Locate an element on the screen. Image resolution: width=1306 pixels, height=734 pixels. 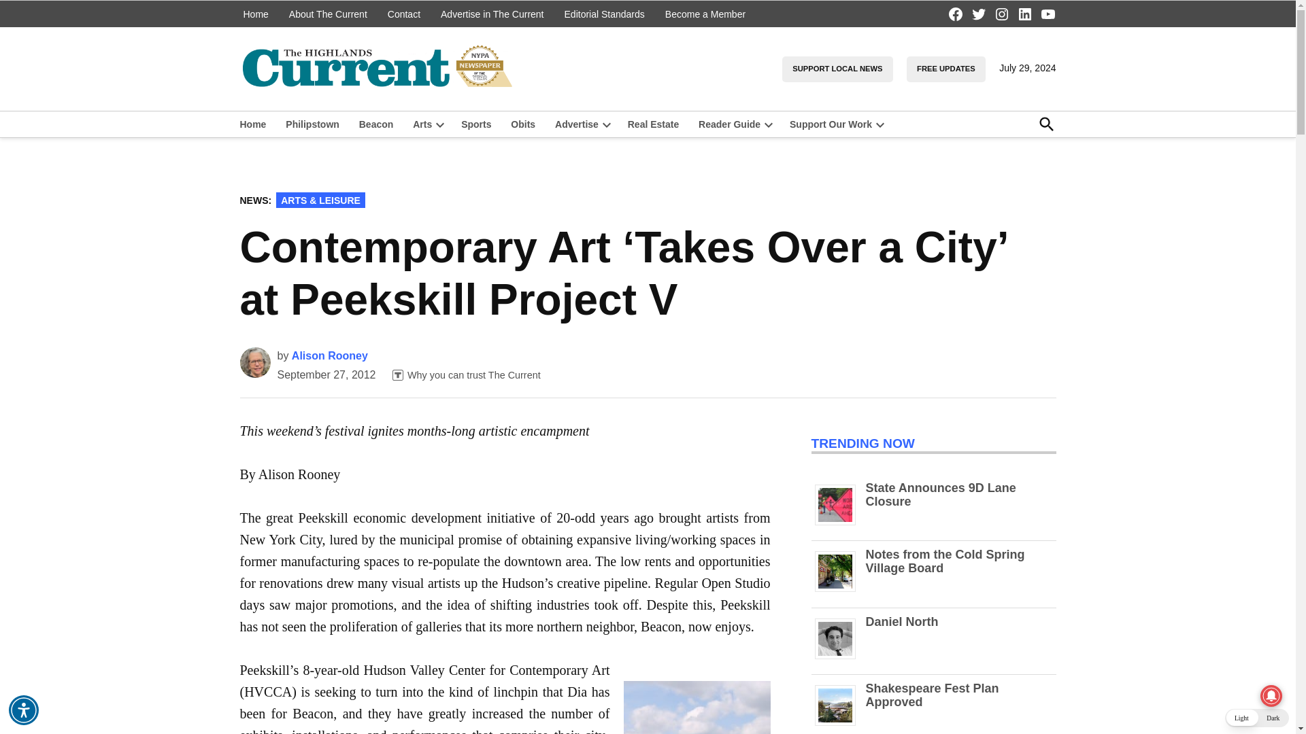
State Announces 9D Lane Closure is located at coordinates (940, 495).